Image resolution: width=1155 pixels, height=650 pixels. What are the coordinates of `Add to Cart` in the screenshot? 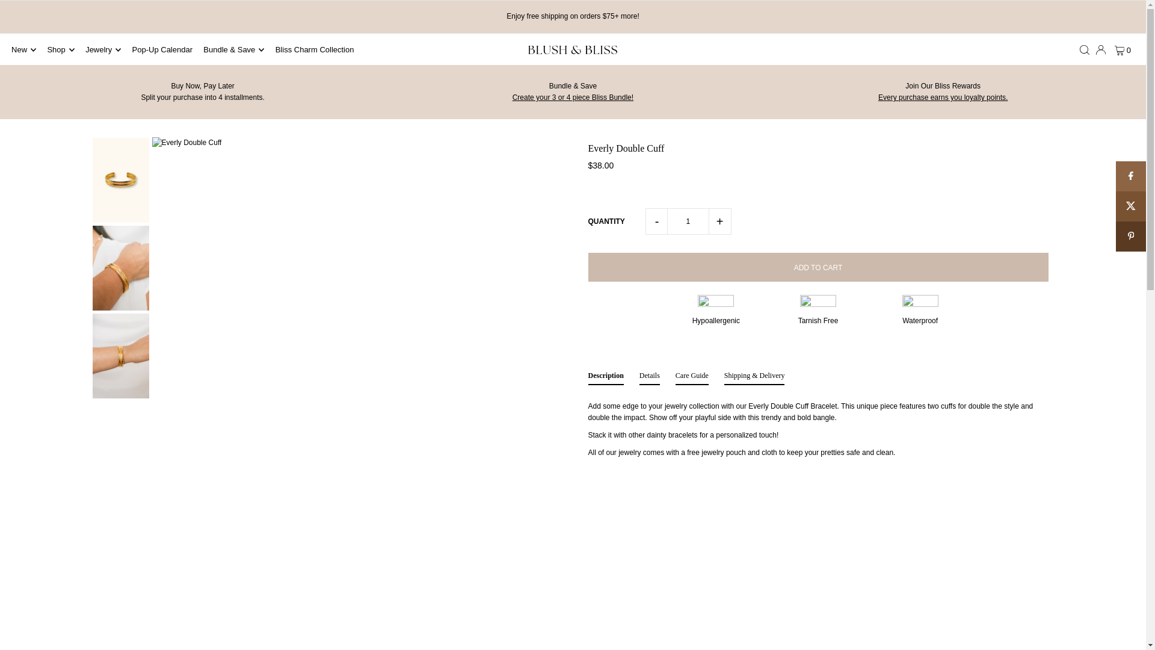 It's located at (818, 267).